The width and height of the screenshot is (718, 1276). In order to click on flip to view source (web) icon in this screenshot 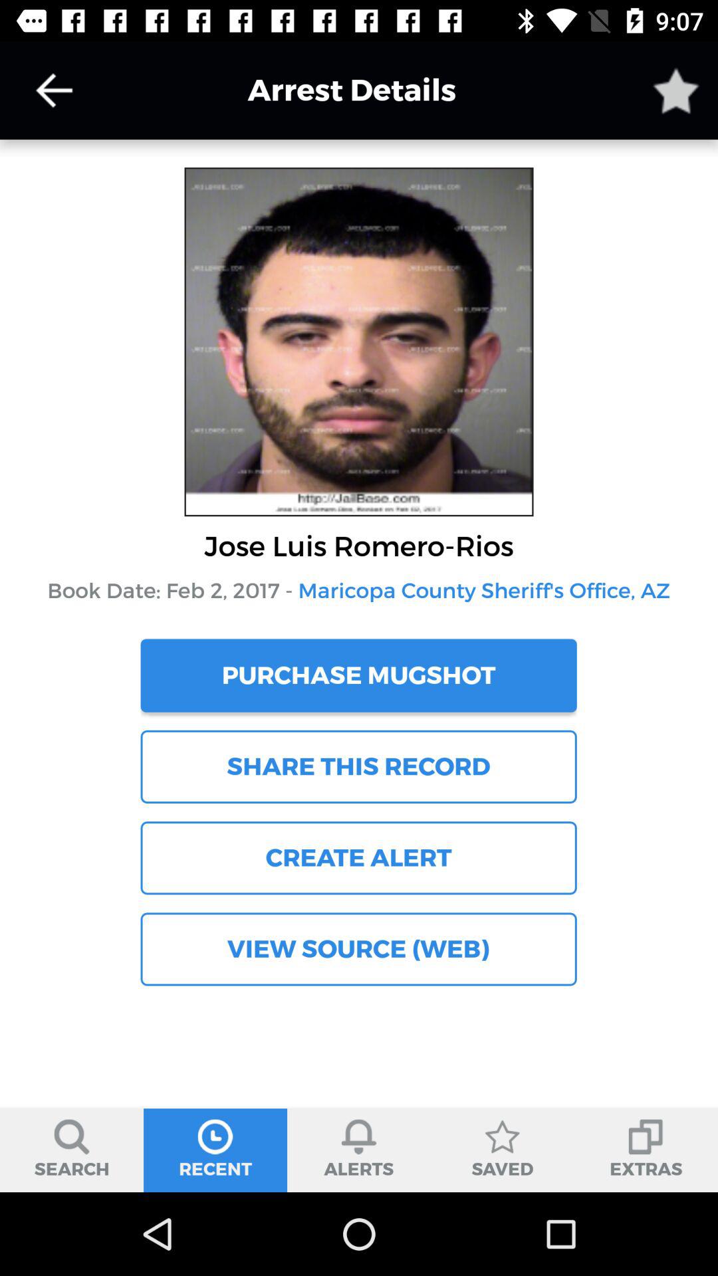, I will do `click(358, 949)`.